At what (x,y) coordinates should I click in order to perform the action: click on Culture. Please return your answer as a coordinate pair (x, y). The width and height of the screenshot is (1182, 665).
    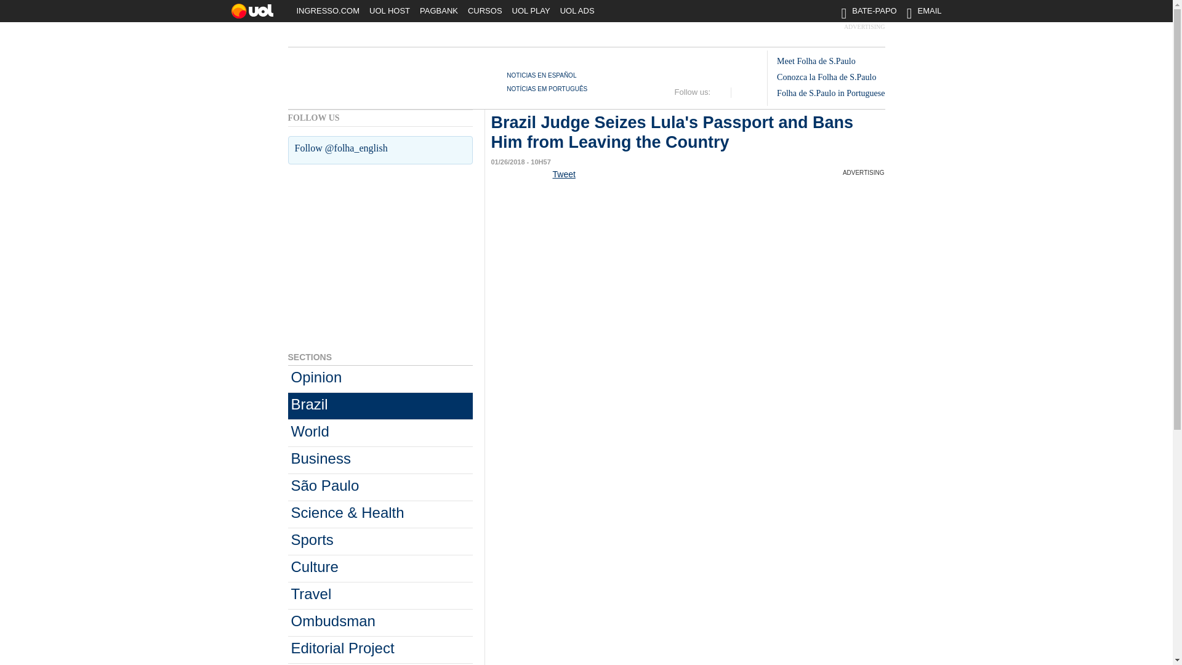
    Looking at the image, I should click on (380, 568).